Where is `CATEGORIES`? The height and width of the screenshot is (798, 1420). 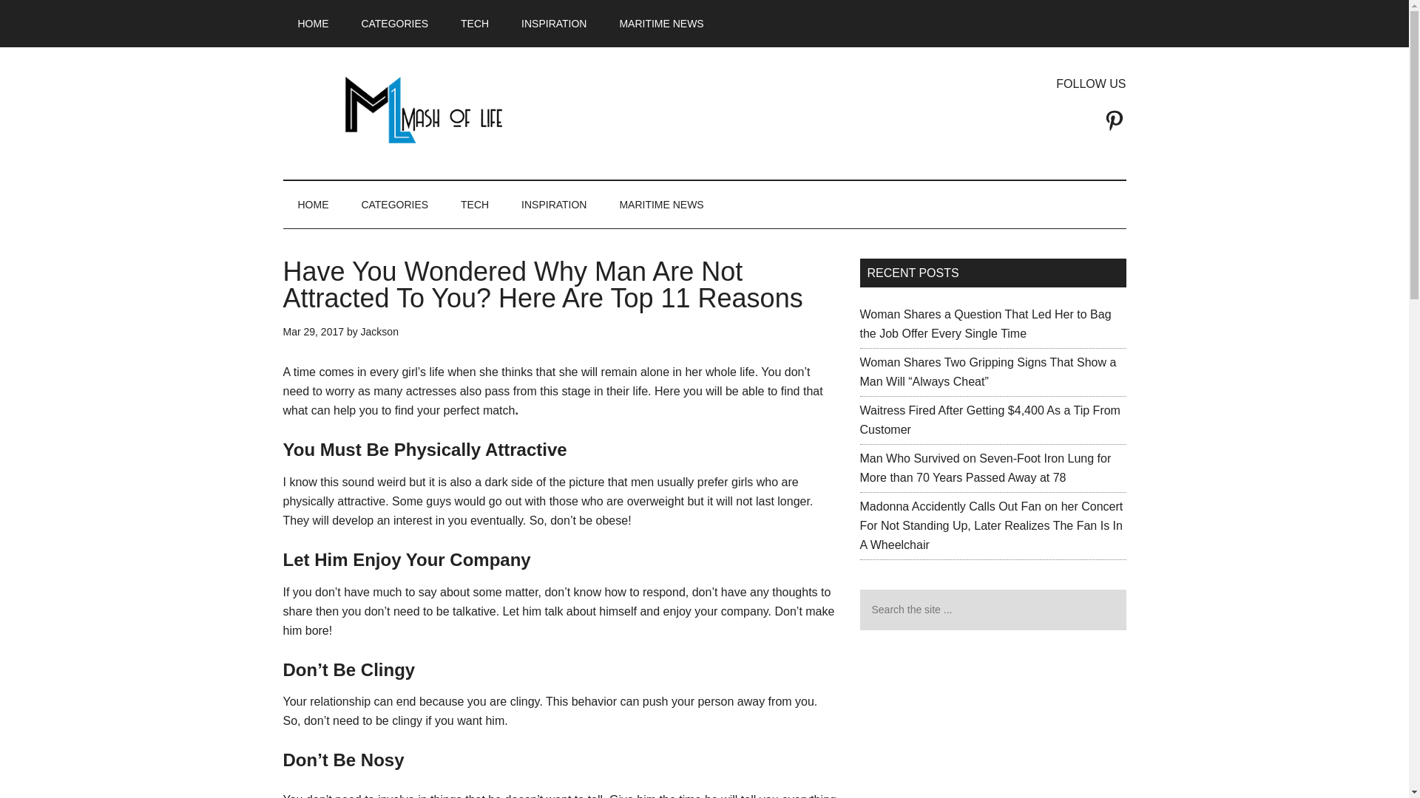 CATEGORIES is located at coordinates (395, 24).